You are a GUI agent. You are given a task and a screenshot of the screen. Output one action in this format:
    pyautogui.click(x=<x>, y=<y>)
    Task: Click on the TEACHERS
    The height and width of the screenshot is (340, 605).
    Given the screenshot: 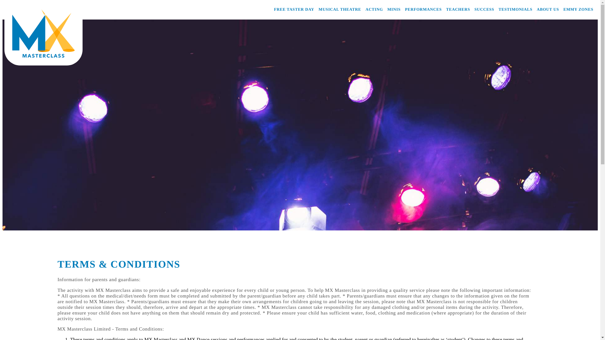 What is the action you would take?
    pyautogui.click(x=458, y=9)
    